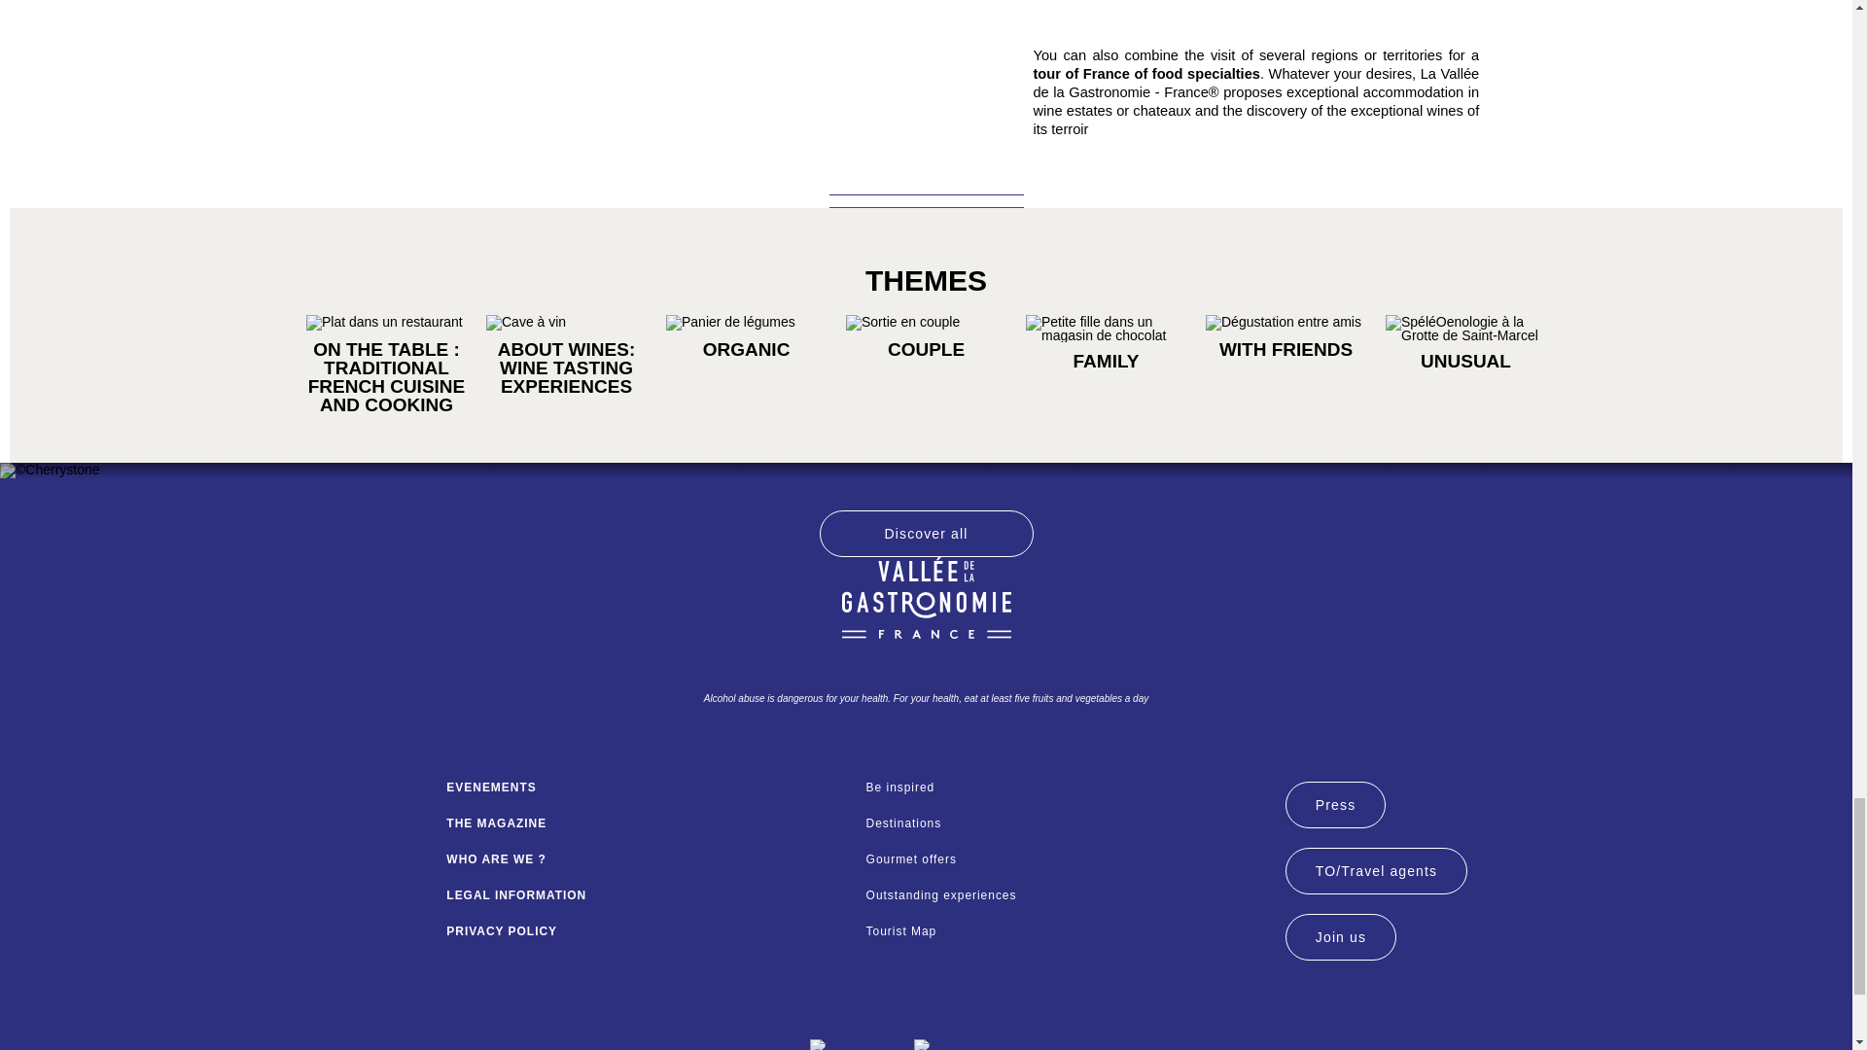 The image size is (1867, 1050). Describe the element at coordinates (747, 349) in the screenshot. I see `ORGANIC` at that location.